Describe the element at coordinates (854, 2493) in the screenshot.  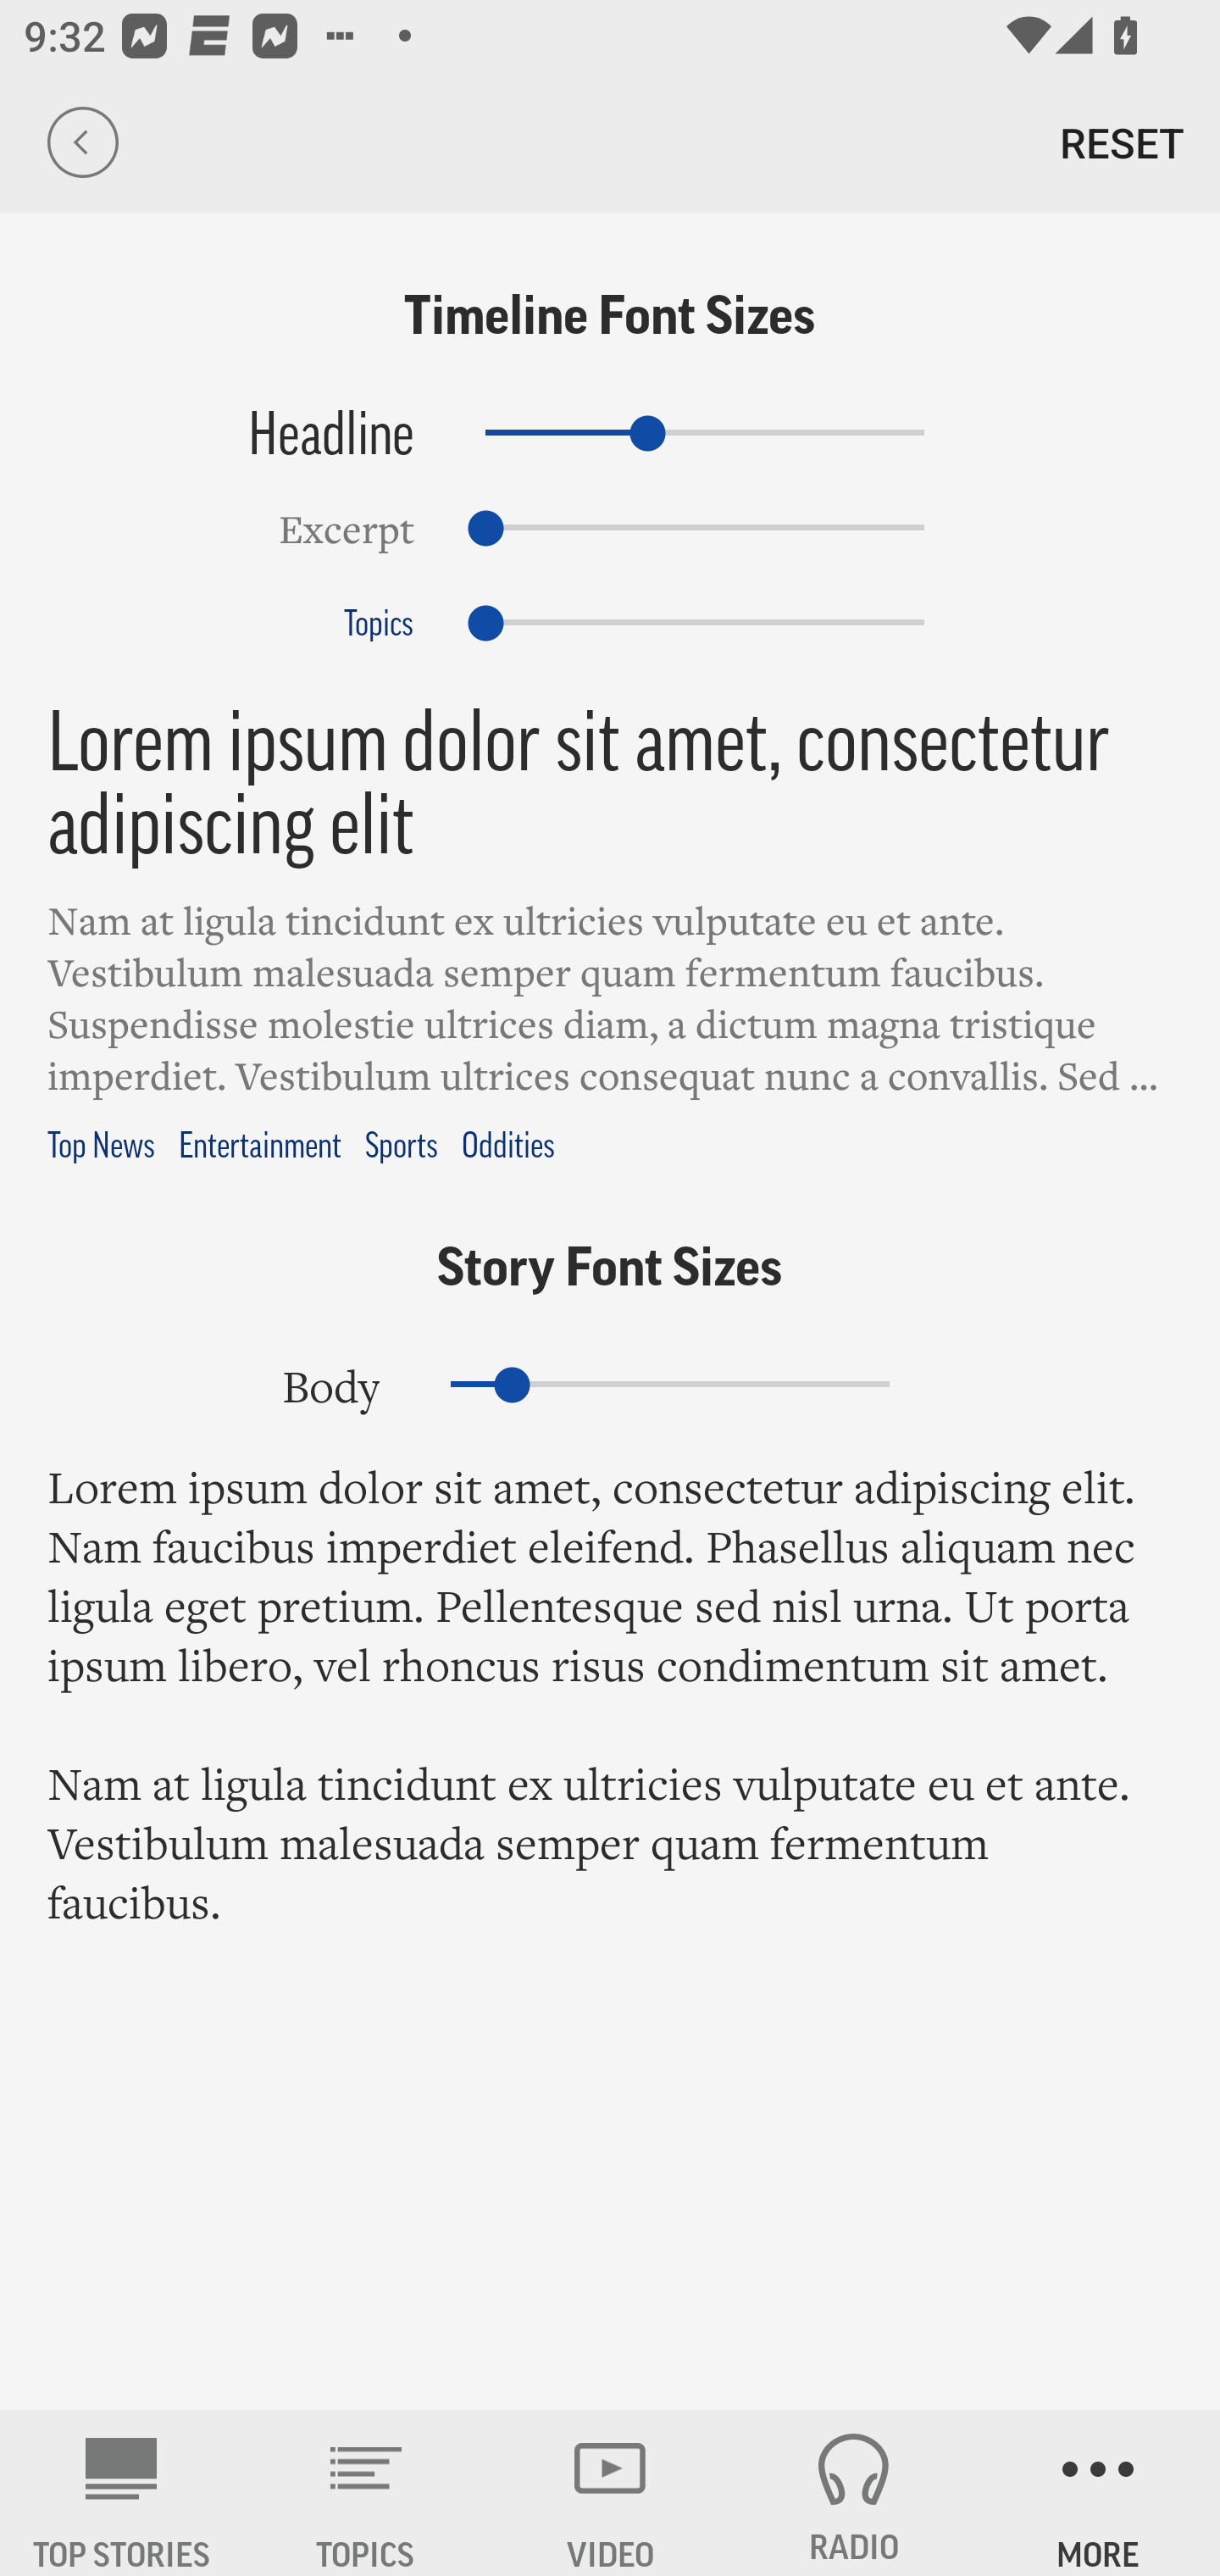
I see `RADIO` at that location.